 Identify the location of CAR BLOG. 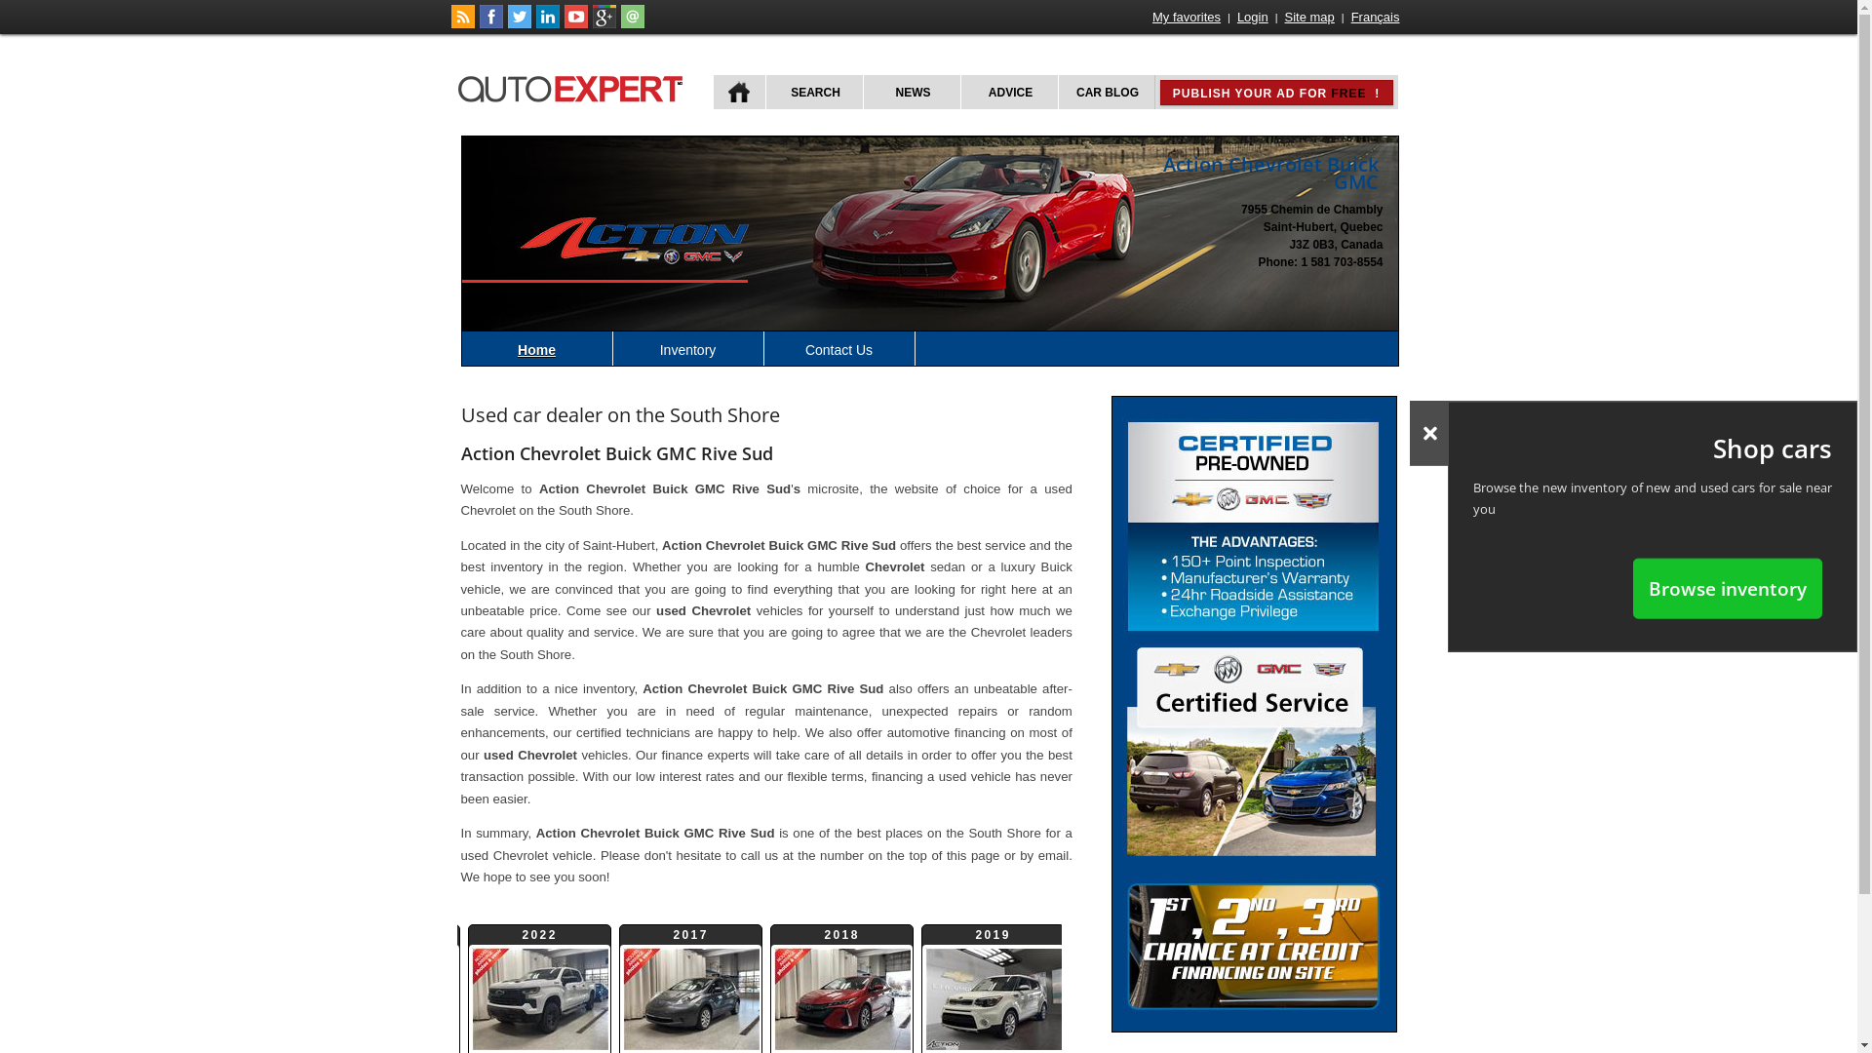
(1106, 92).